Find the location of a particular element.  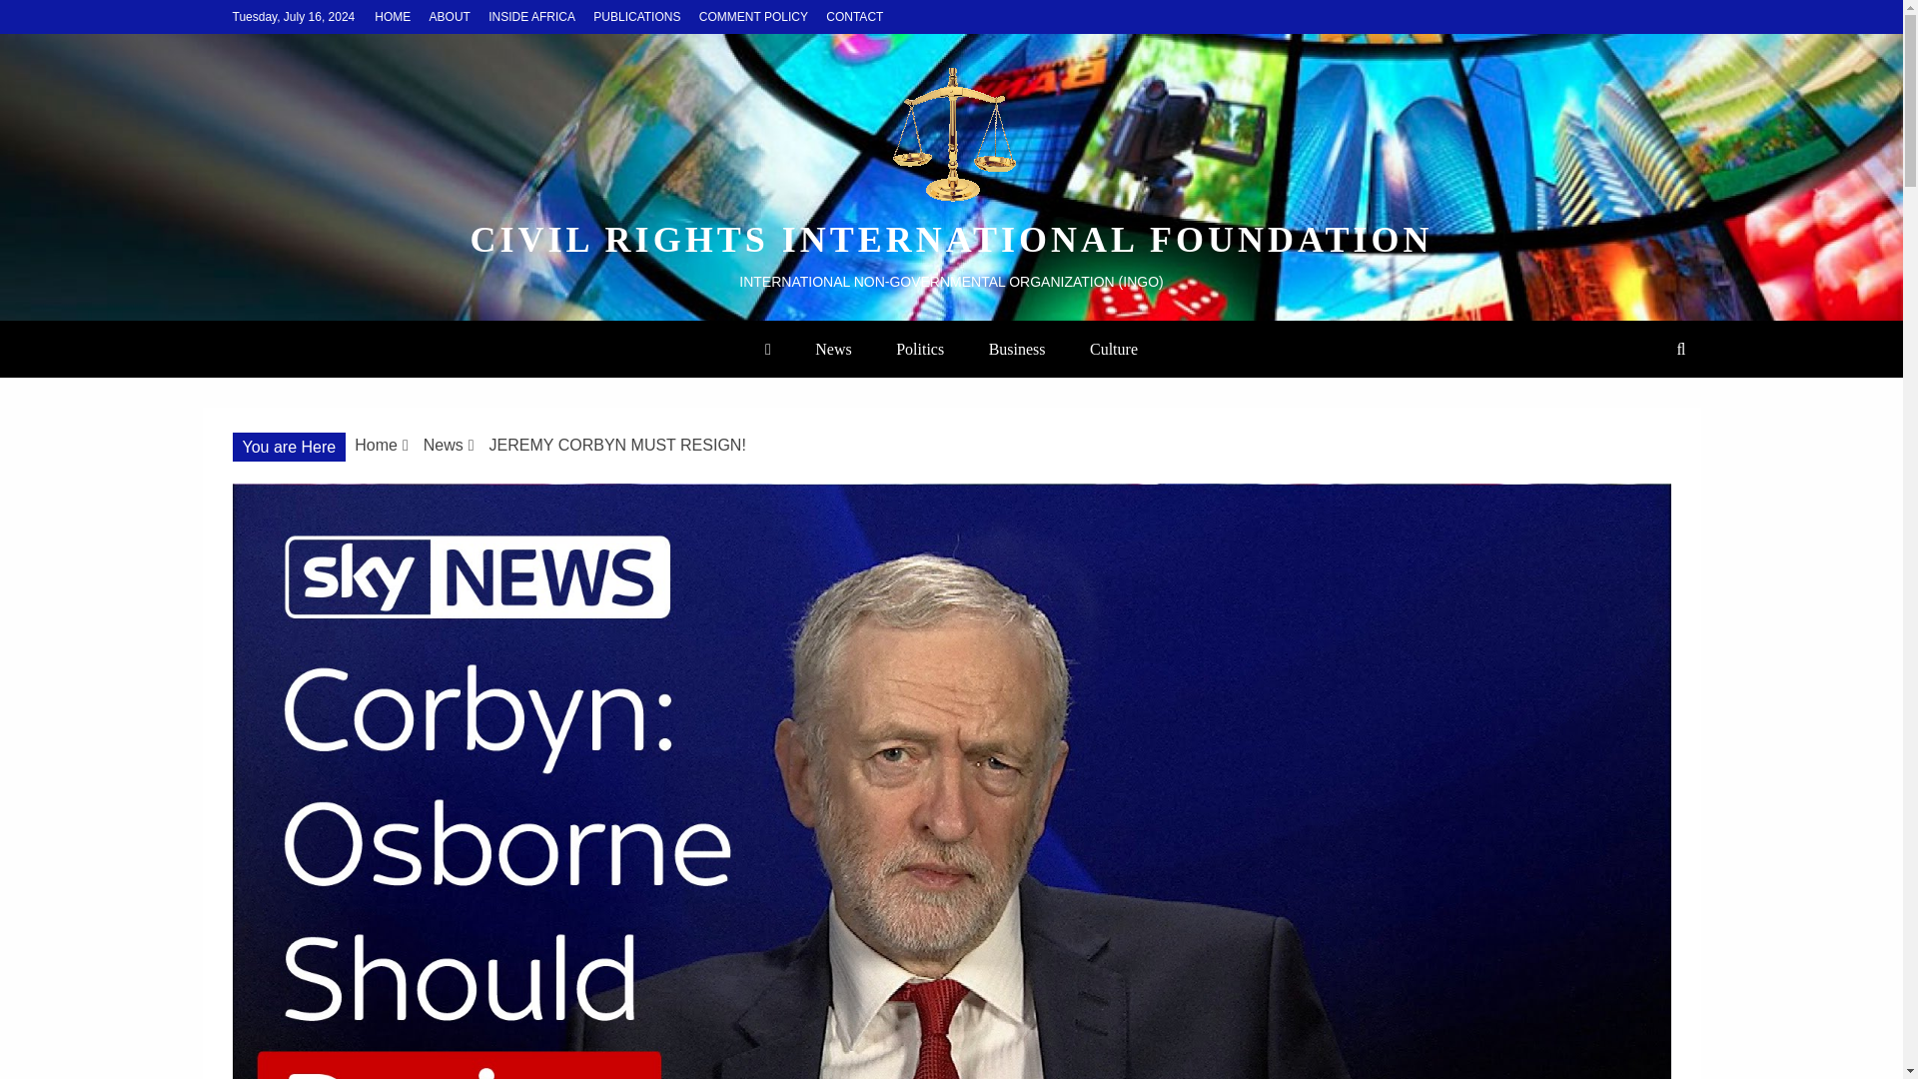

Culture is located at coordinates (1114, 349).